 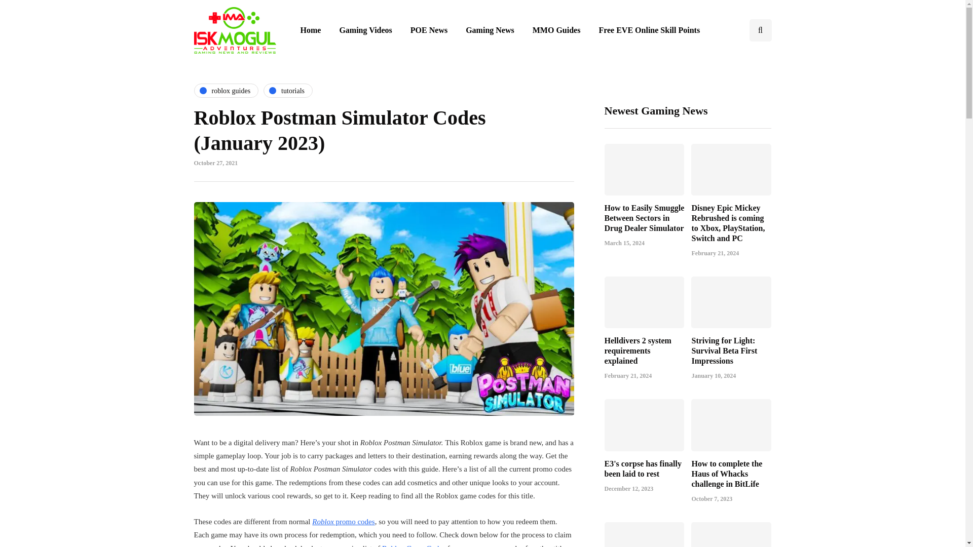 I want to click on Gaming News, so click(x=490, y=30).